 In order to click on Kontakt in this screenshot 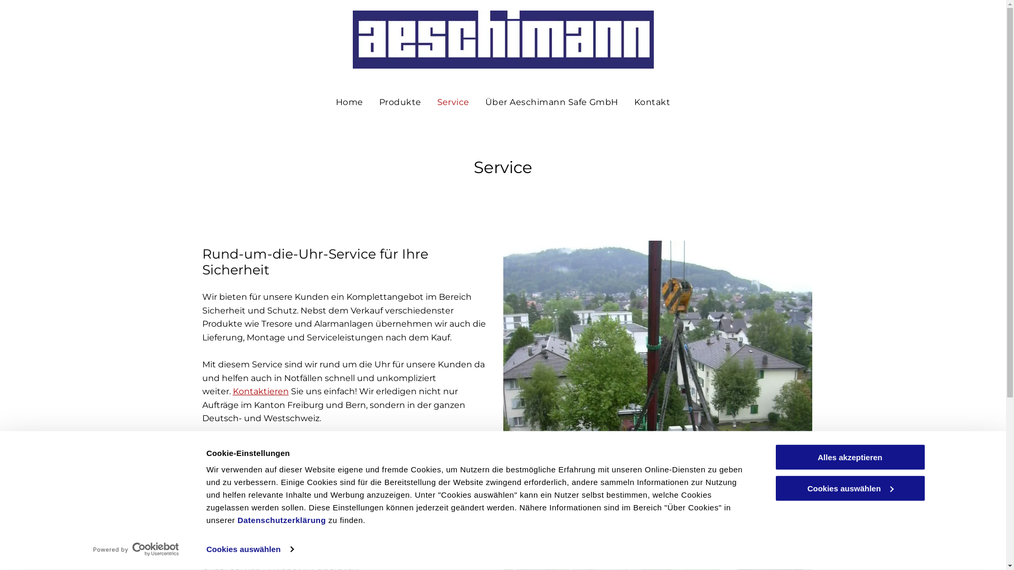, I will do `click(652, 102)`.